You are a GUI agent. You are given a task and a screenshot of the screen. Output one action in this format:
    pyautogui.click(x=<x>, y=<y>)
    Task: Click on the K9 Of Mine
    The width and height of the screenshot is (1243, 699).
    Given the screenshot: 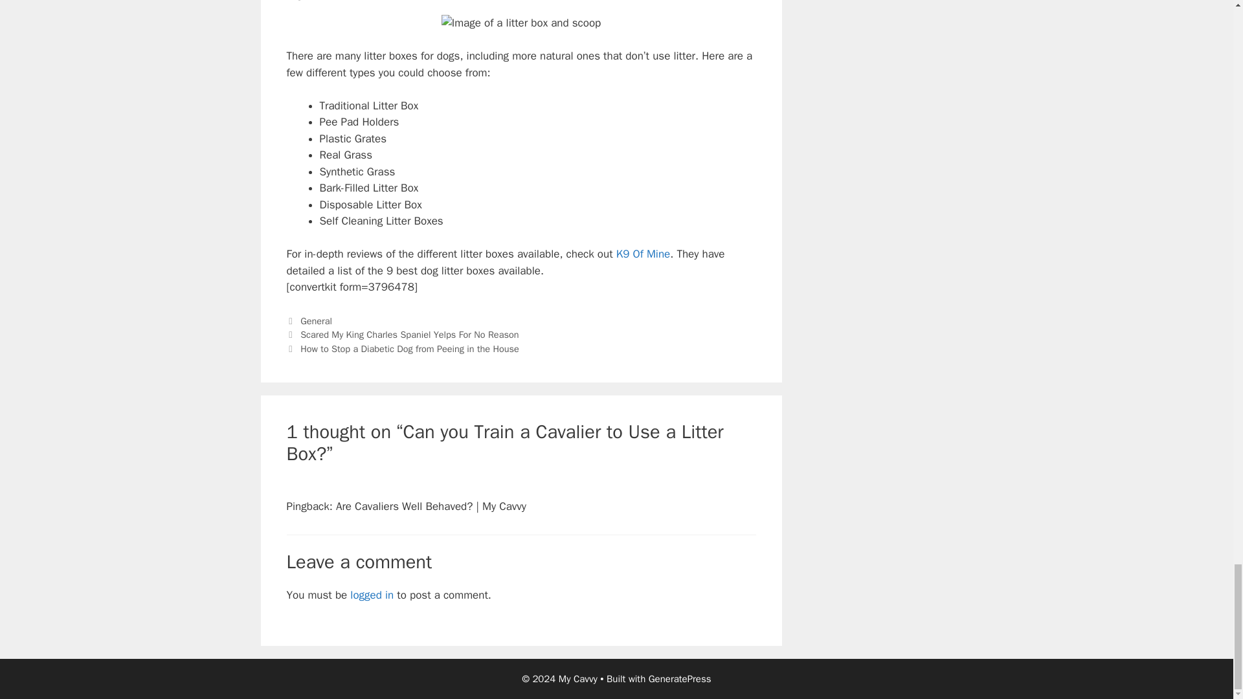 What is the action you would take?
    pyautogui.click(x=644, y=254)
    